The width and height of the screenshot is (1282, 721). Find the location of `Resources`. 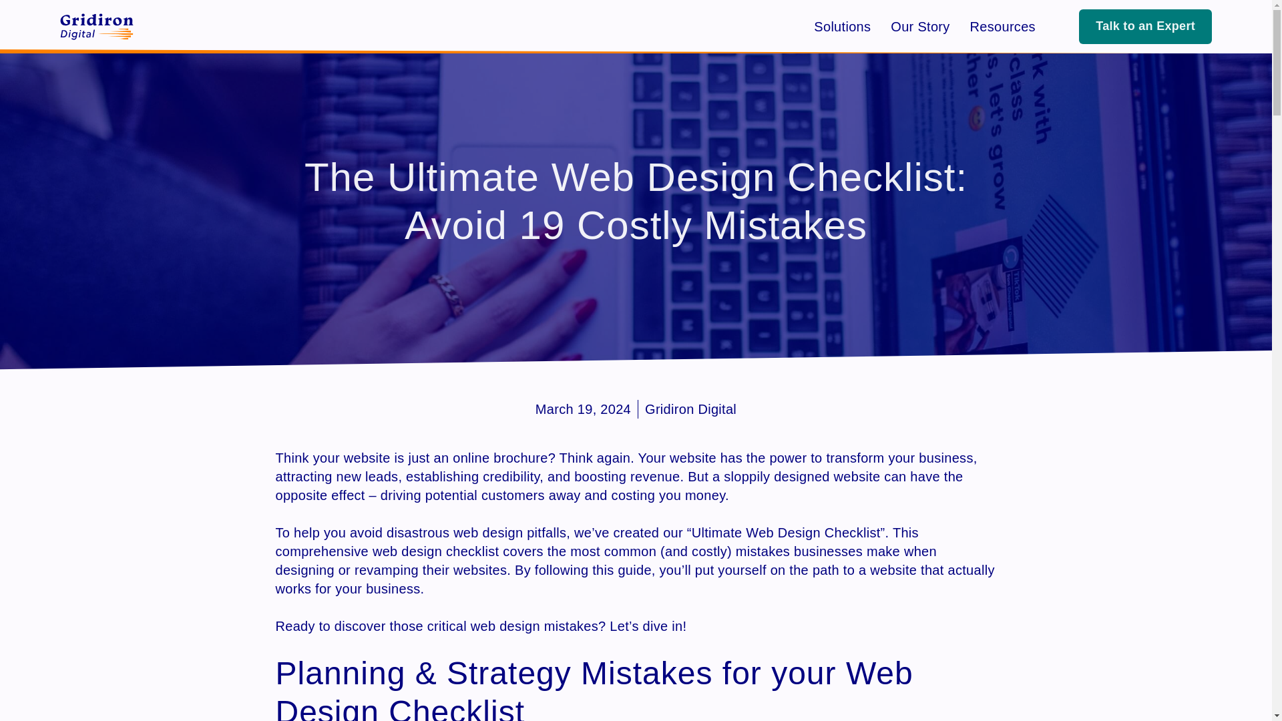

Resources is located at coordinates (1003, 27).